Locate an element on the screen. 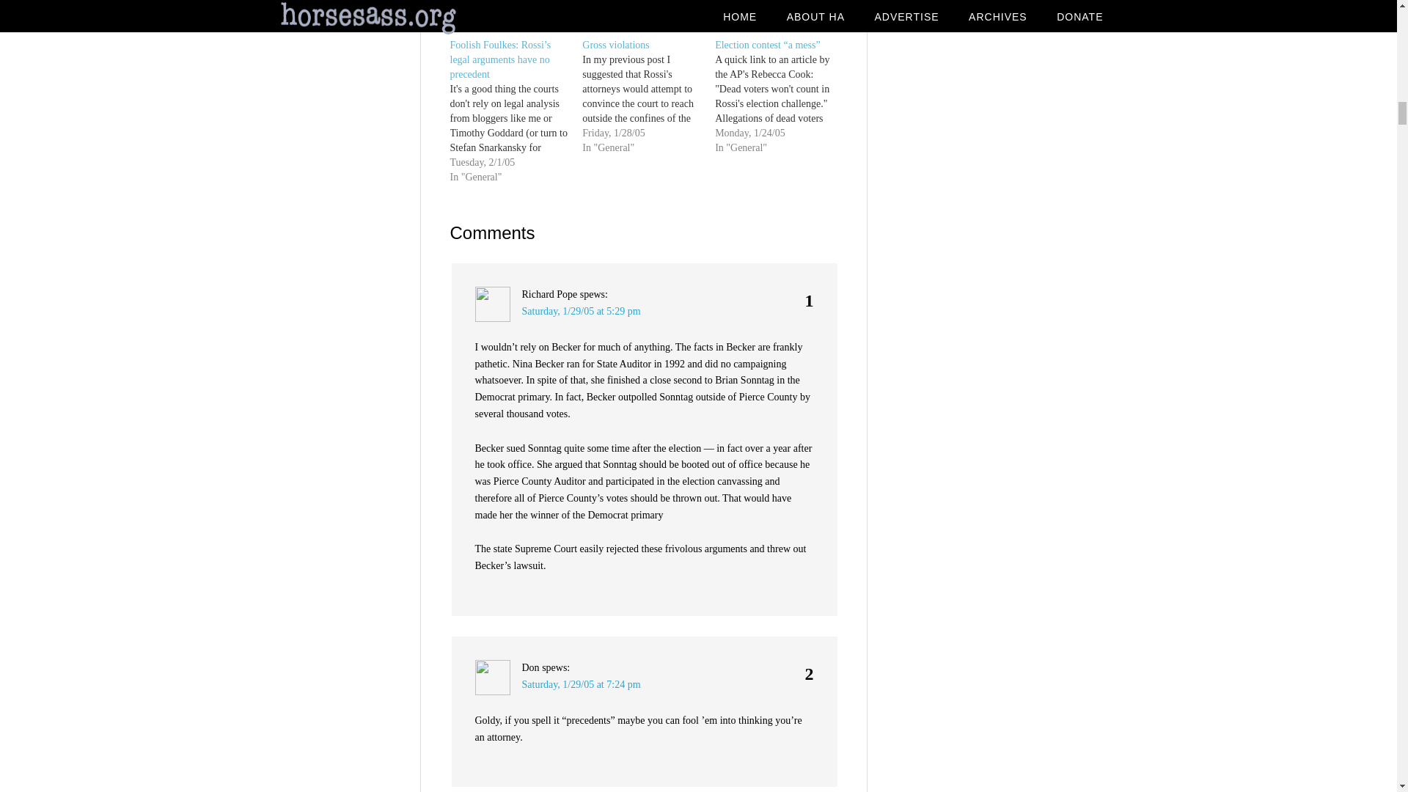 The width and height of the screenshot is (1408, 792). Gross violations is located at coordinates (648, 96).